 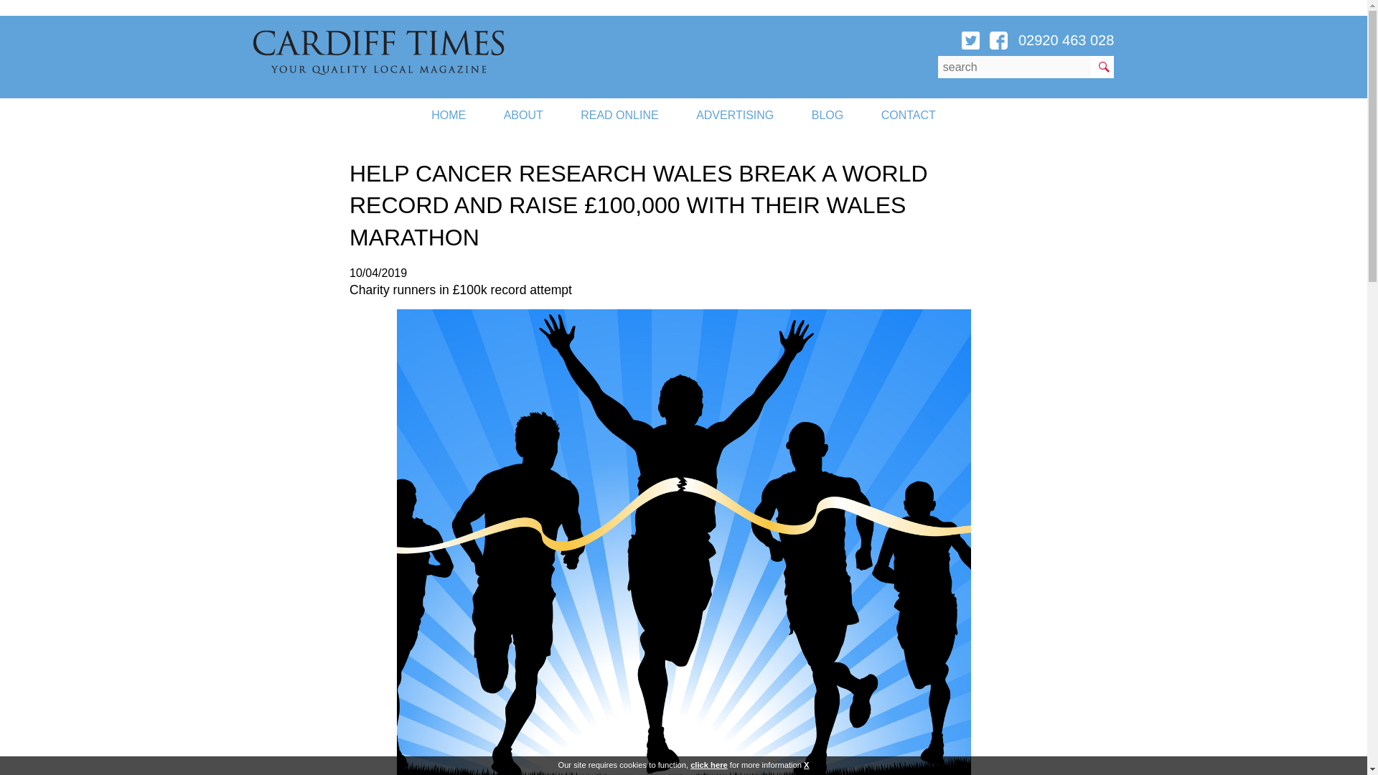 What do you see at coordinates (735, 115) in the screenshot?
I see `ADVERTISING` at bounding box center [735, 115].